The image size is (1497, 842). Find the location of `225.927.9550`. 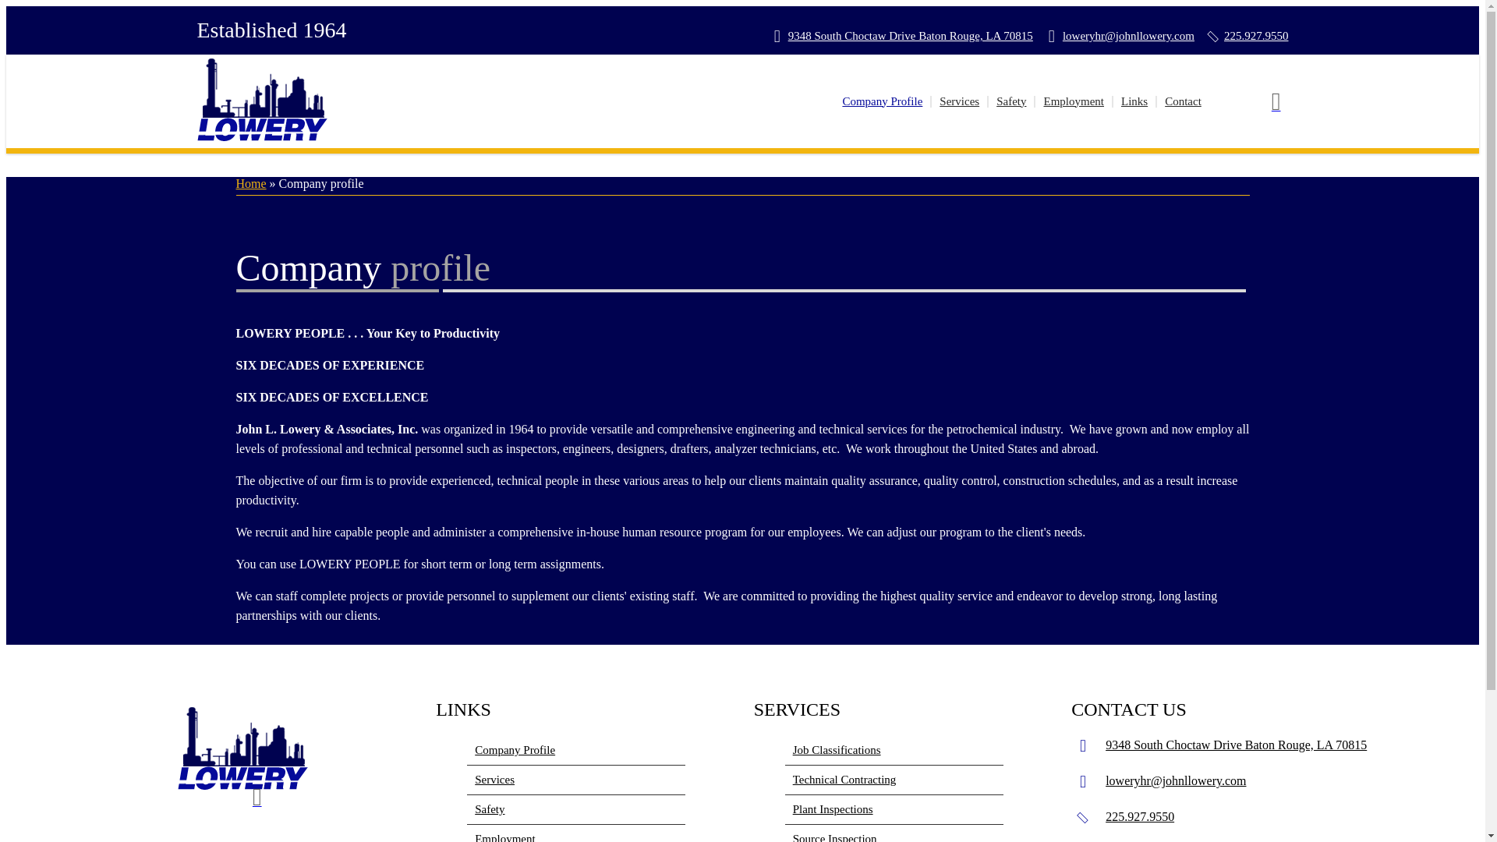

225.927.9550 is located at coordinates (1257, 36).